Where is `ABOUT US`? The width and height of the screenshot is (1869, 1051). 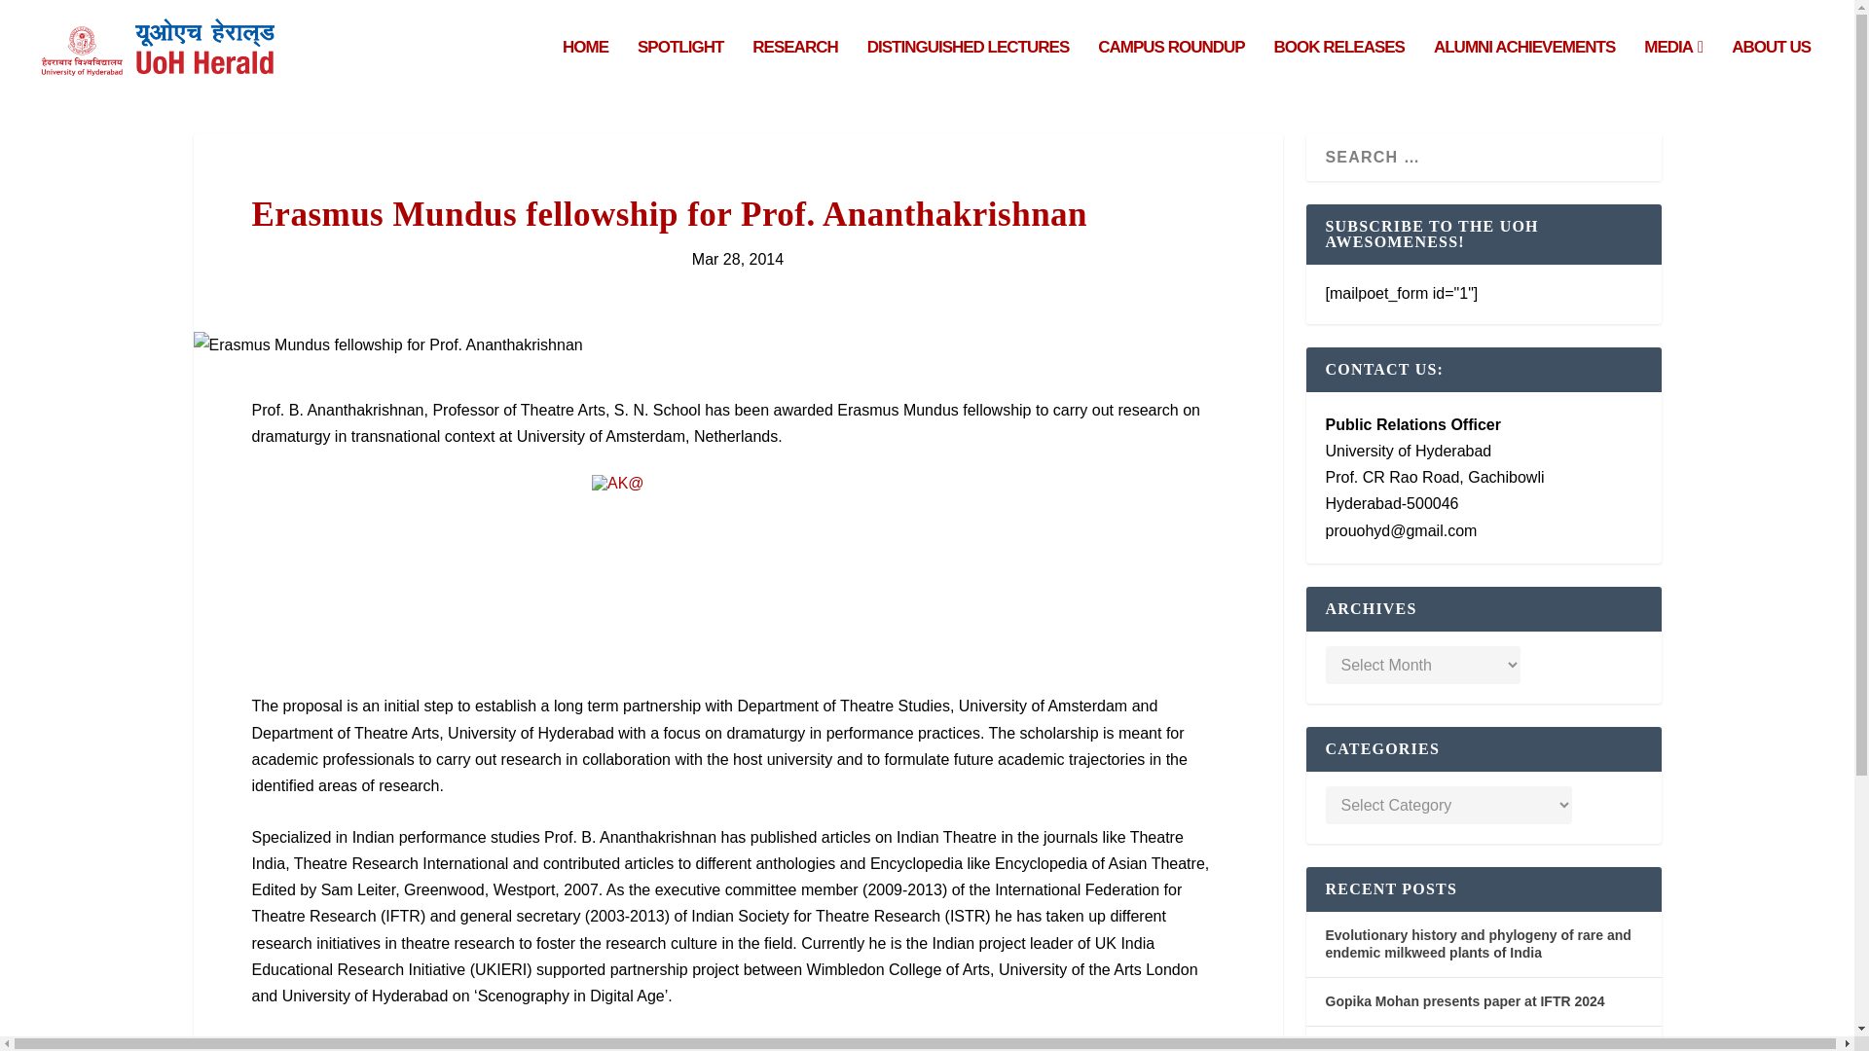
ABOUT US is located at coordinates (1772, 68).